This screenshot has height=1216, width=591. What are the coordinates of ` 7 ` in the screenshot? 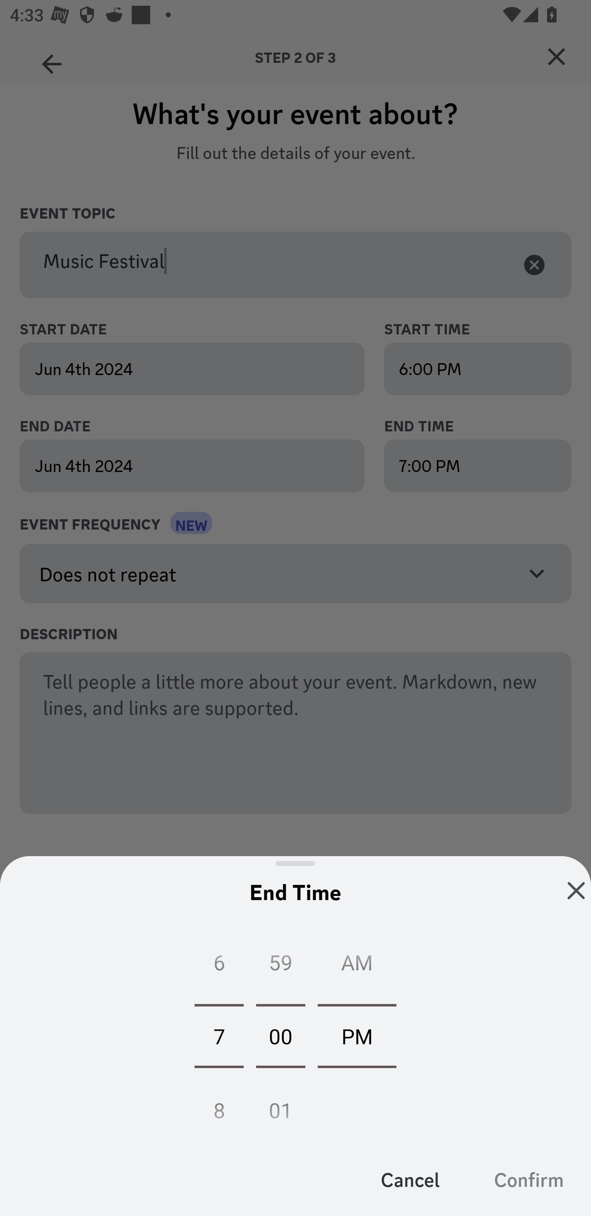 It's located at (219, 1036).